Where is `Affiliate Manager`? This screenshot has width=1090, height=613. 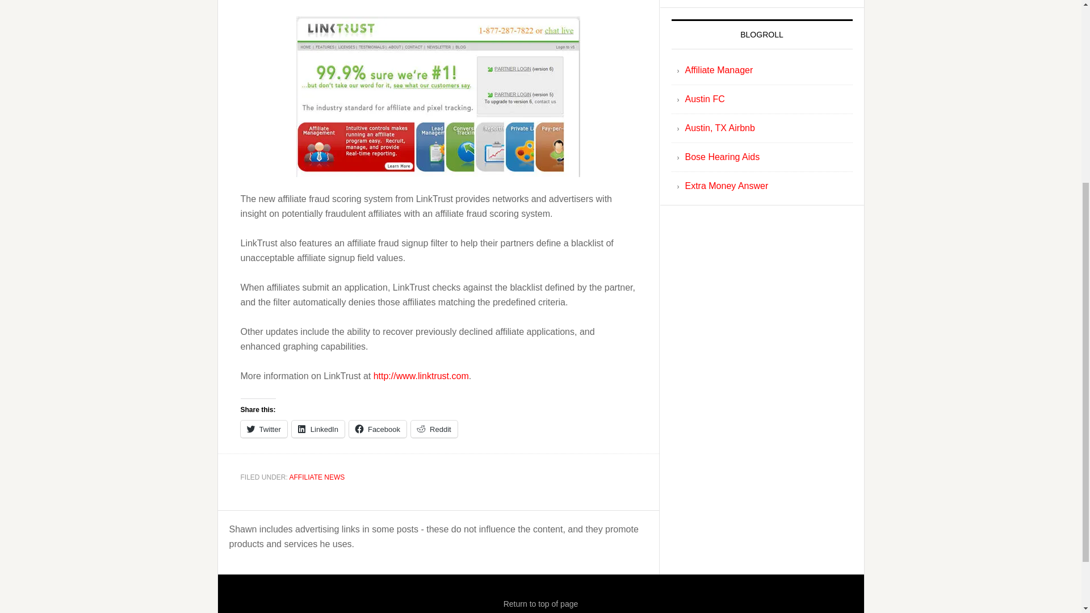
Affiliate Manager is located at coordinates (719, 69).